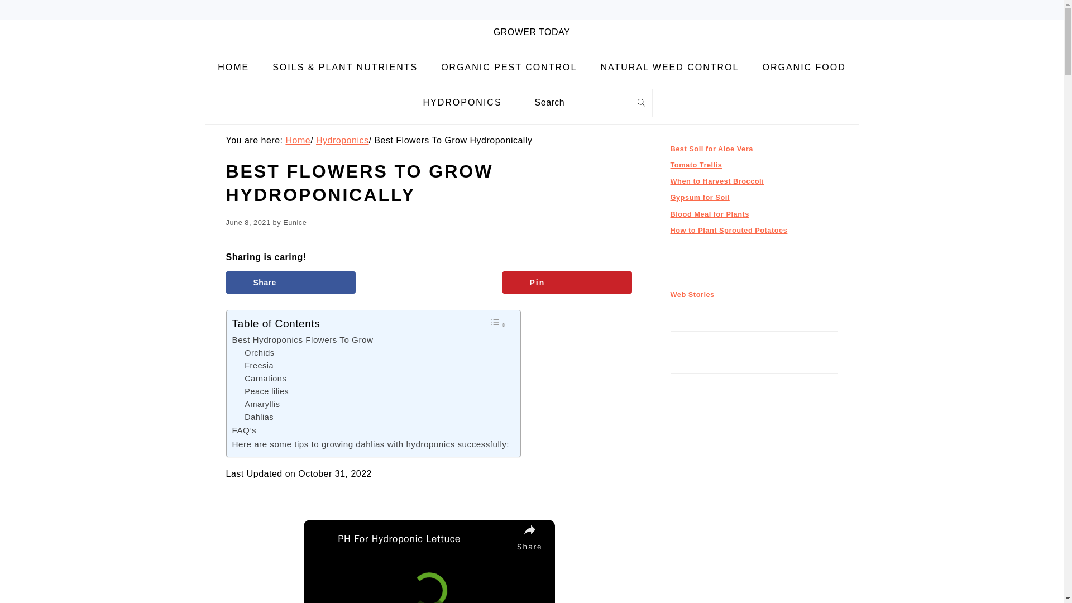 The height and width of the screenshot is (603, 1072). What do you see at coordinates (429, 283) in the screenshot?
I see `Tweet` at bounding box center [429, 283].